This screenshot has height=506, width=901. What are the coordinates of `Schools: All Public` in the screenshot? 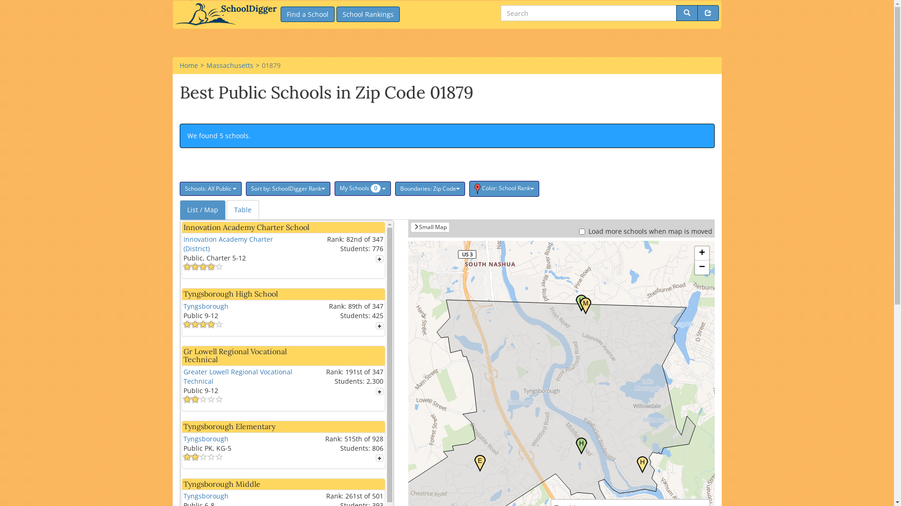 It's located at (210, 189).